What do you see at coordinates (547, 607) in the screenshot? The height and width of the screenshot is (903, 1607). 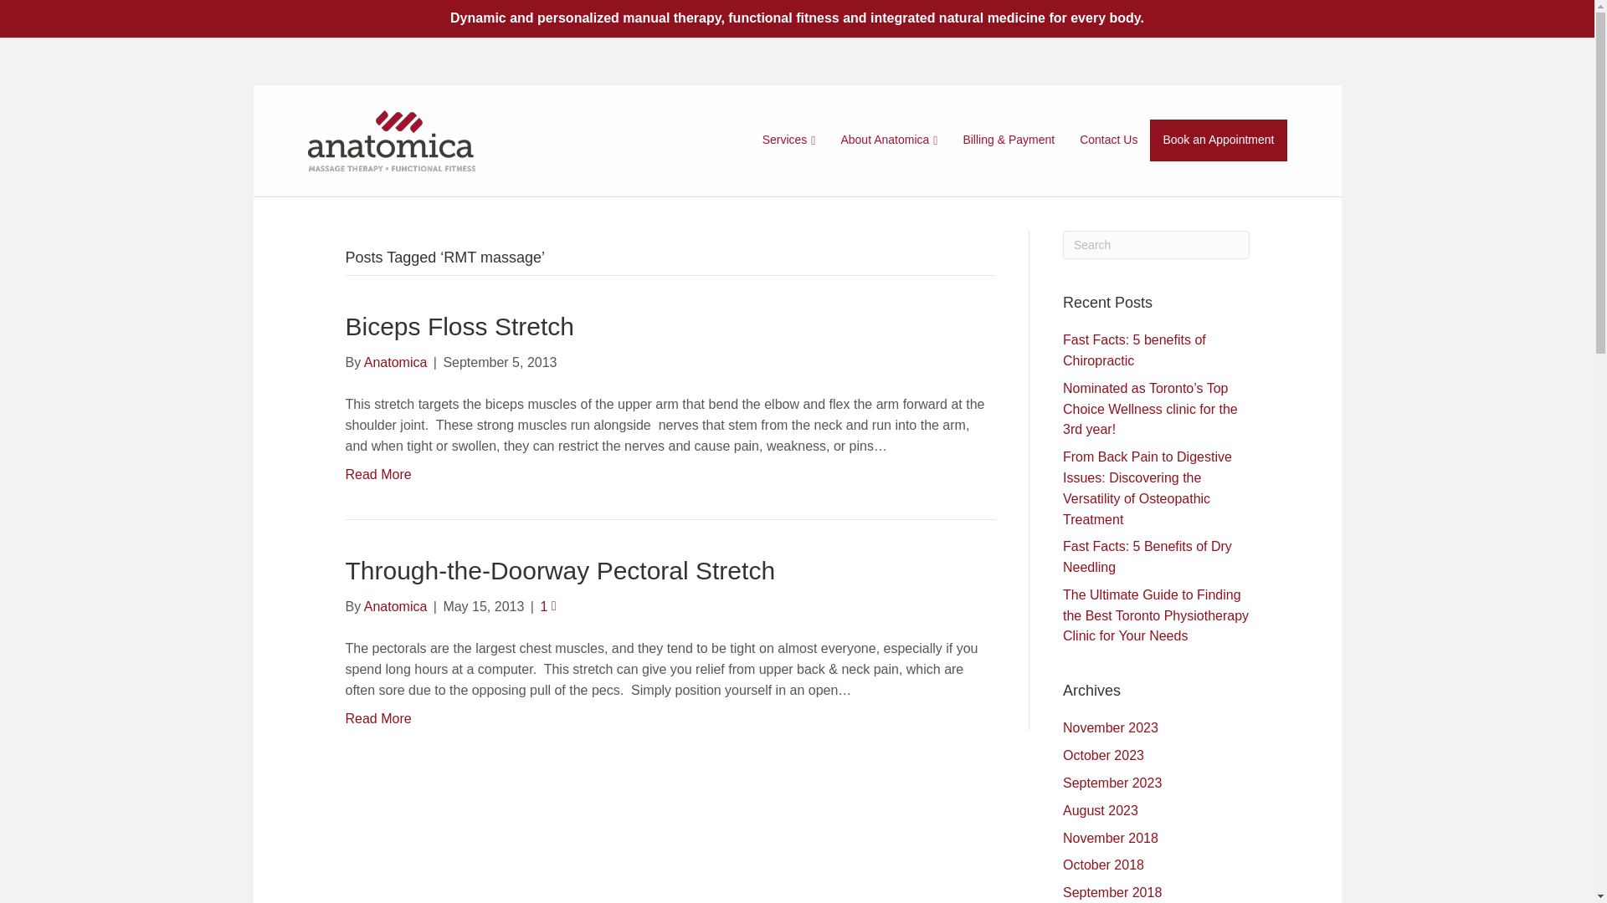 I see `1` at bounding box center [547, 607].